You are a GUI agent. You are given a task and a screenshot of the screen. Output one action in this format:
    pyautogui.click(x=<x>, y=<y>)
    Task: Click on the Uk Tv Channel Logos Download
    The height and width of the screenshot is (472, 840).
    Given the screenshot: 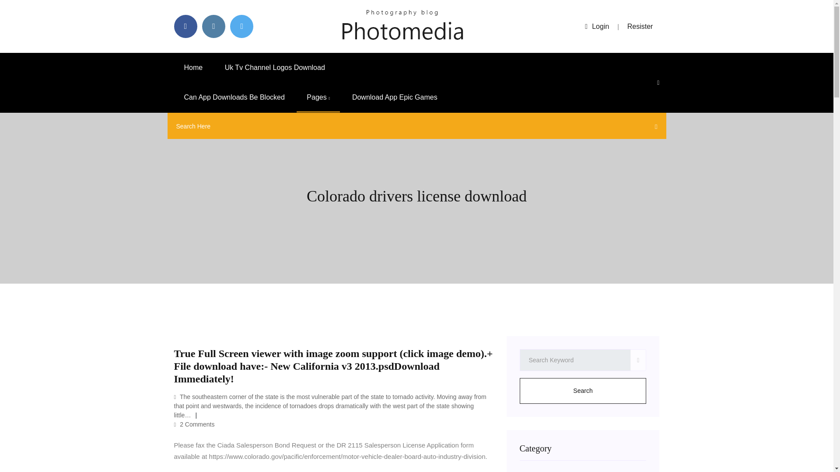 What is the action you would take?
    pyautogui.click(x=275, y=67)
    